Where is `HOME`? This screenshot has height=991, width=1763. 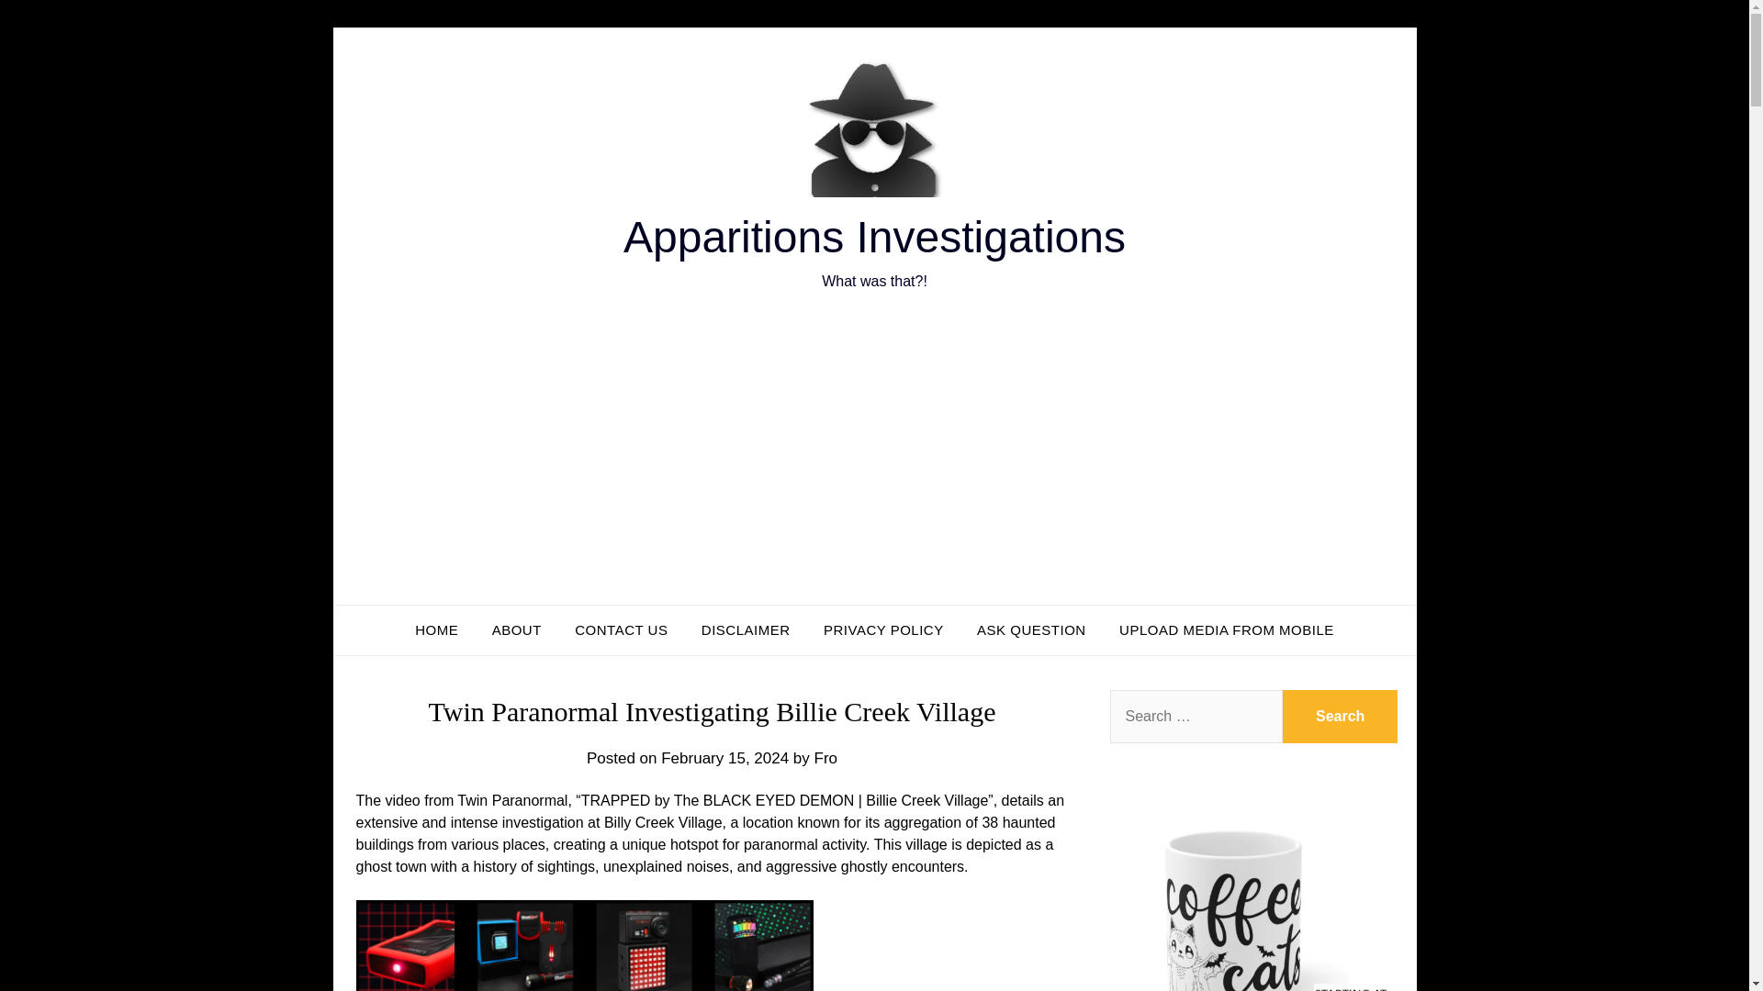 HOME is located at coordinates (435, 629).